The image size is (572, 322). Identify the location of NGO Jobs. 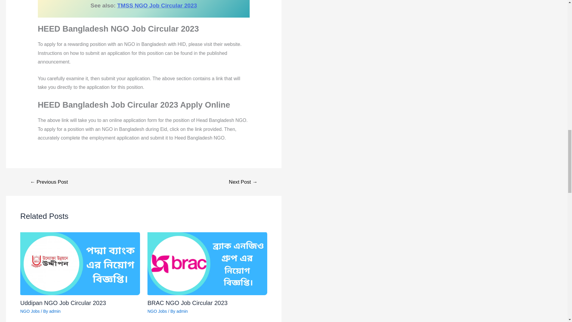
(157, 311).